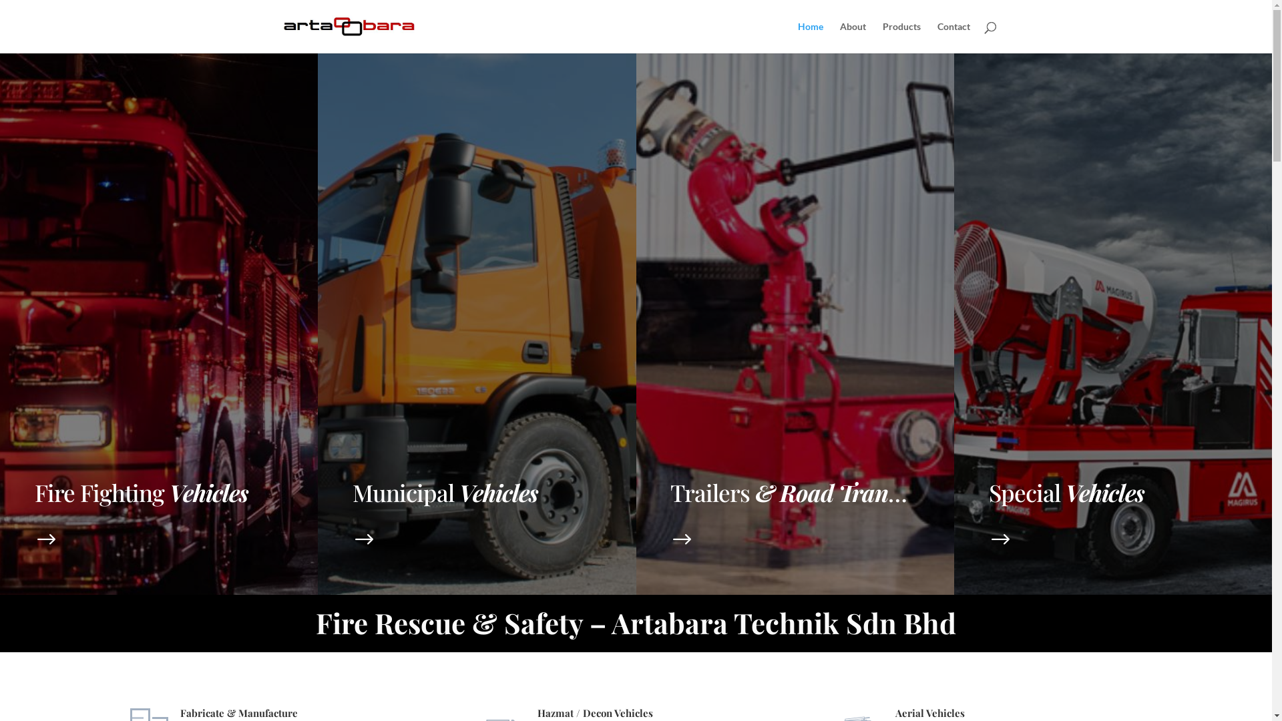 The width and height of the screenshot is (1282, 721). Describe the element at coordinates (953, 37) in the screenshot. I see `Contact` at that location.